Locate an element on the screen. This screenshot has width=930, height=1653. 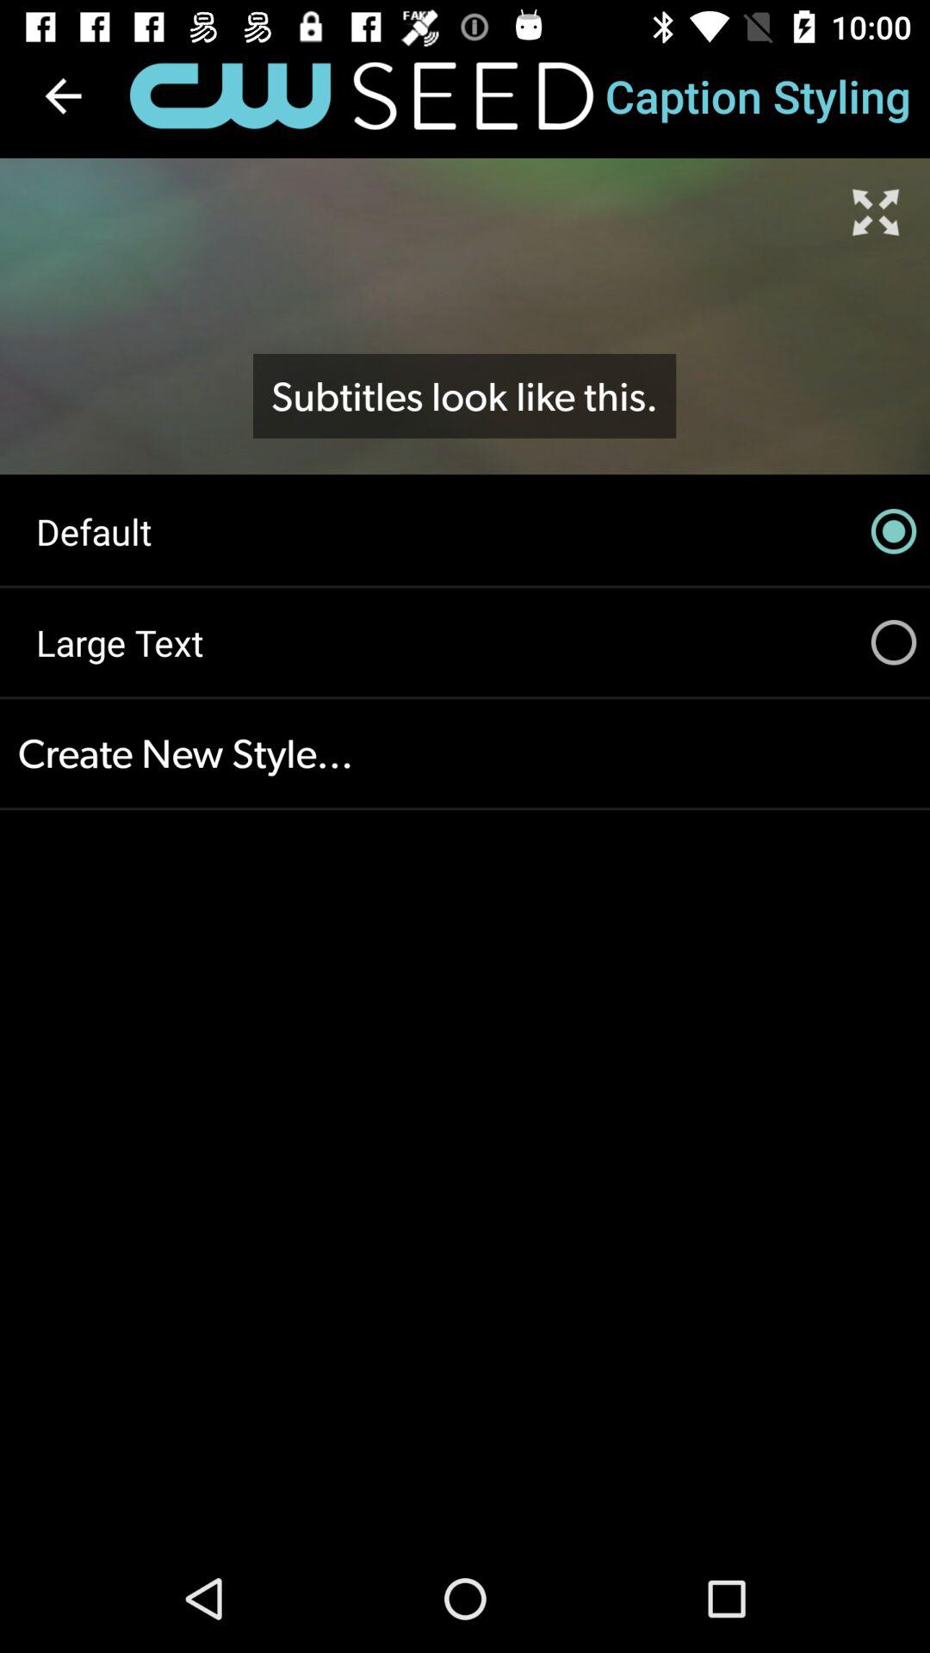
scroll until subtitles look like item is located at coordinates (464, 396).